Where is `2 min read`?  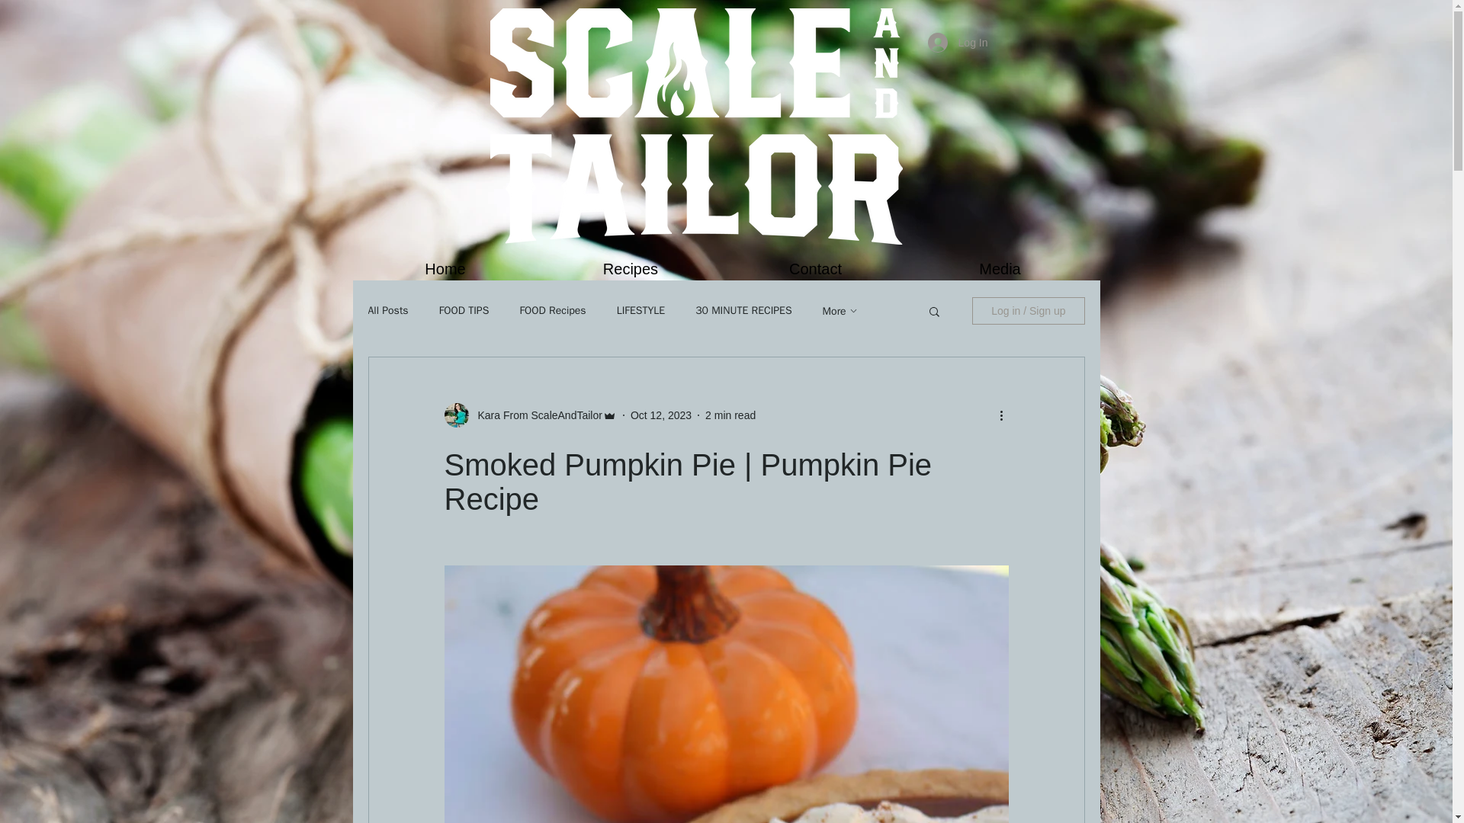 2 min read is located at coordinates (730, 414).